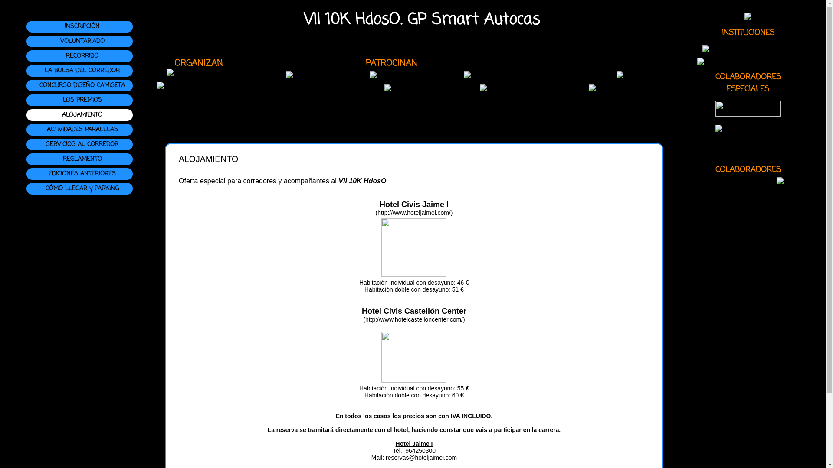  Describe the element at coordinates (82, 42) in the screenshot. I see `VOLUNTARIADO` at that location.